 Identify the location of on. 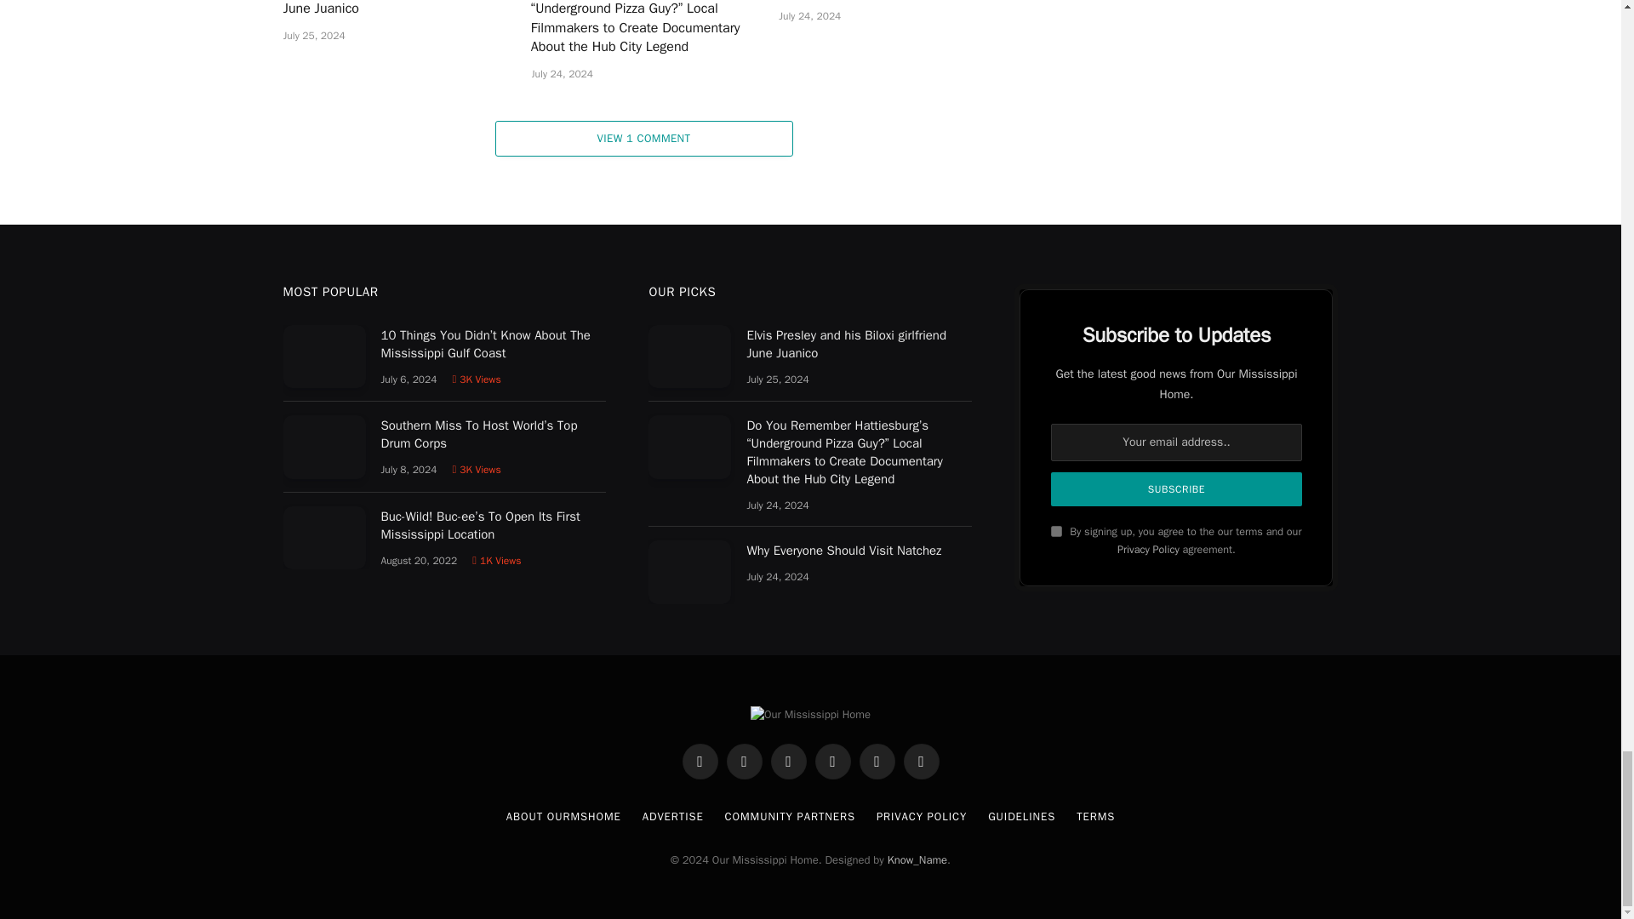
(1056, 531).